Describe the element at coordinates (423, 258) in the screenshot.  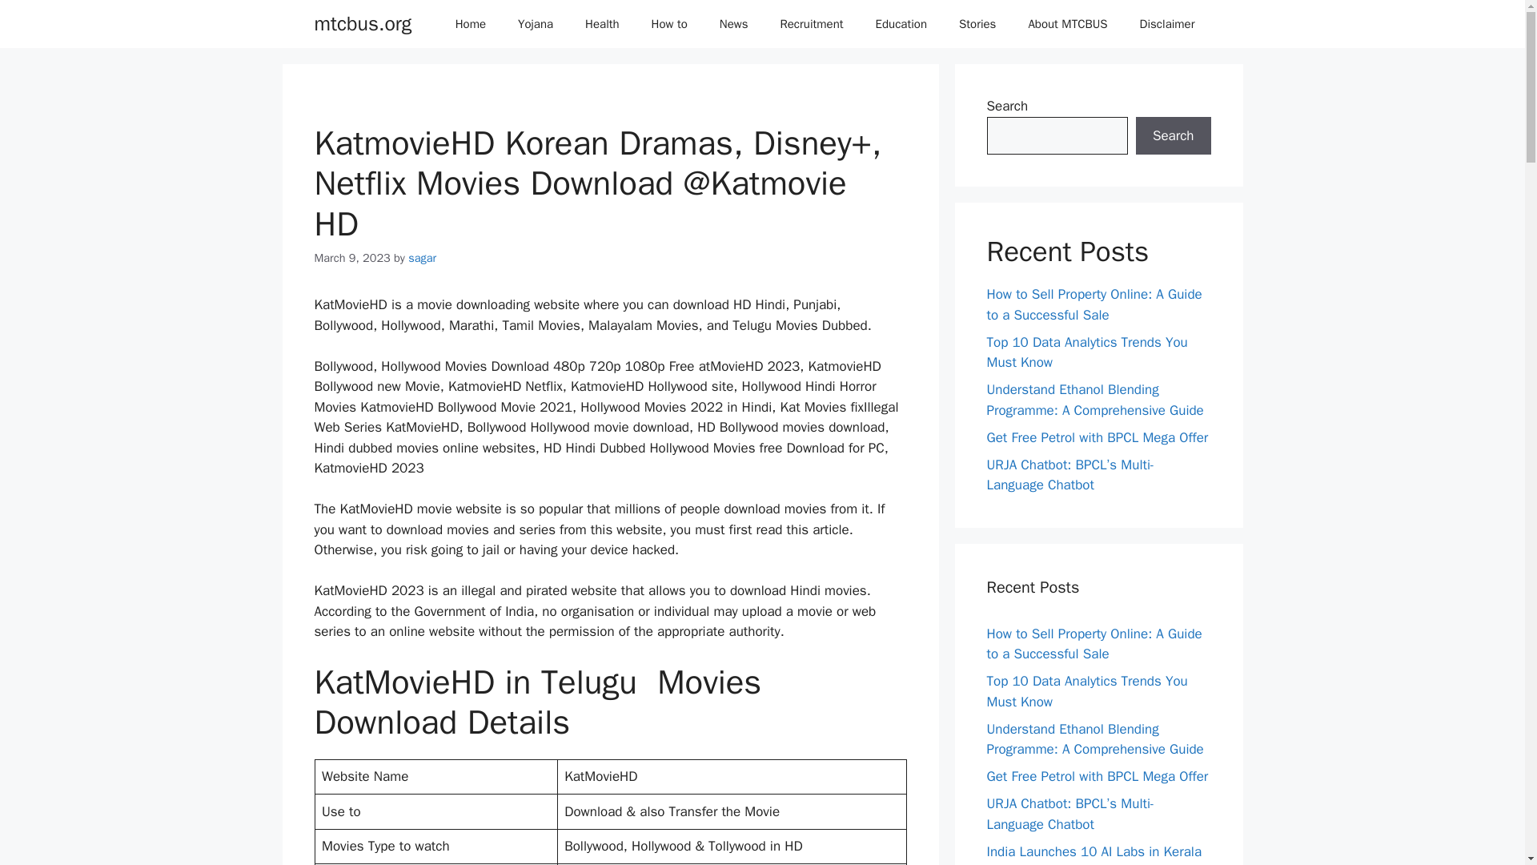
I see `sagar` at that location.